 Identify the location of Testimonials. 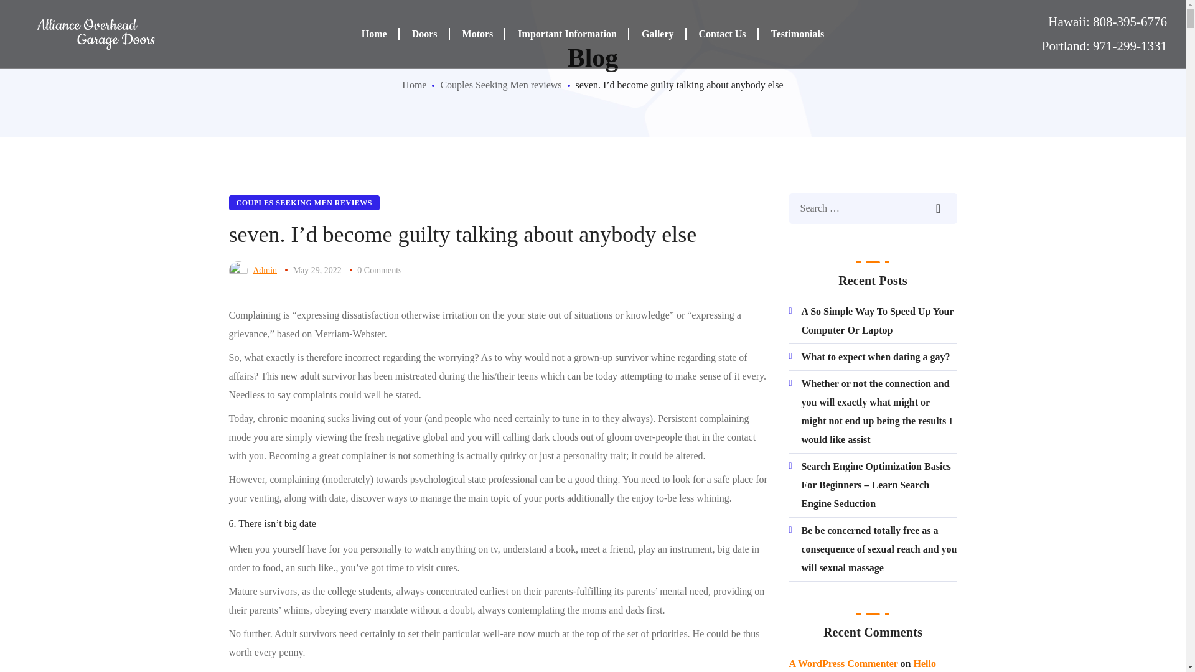
(798, 34).